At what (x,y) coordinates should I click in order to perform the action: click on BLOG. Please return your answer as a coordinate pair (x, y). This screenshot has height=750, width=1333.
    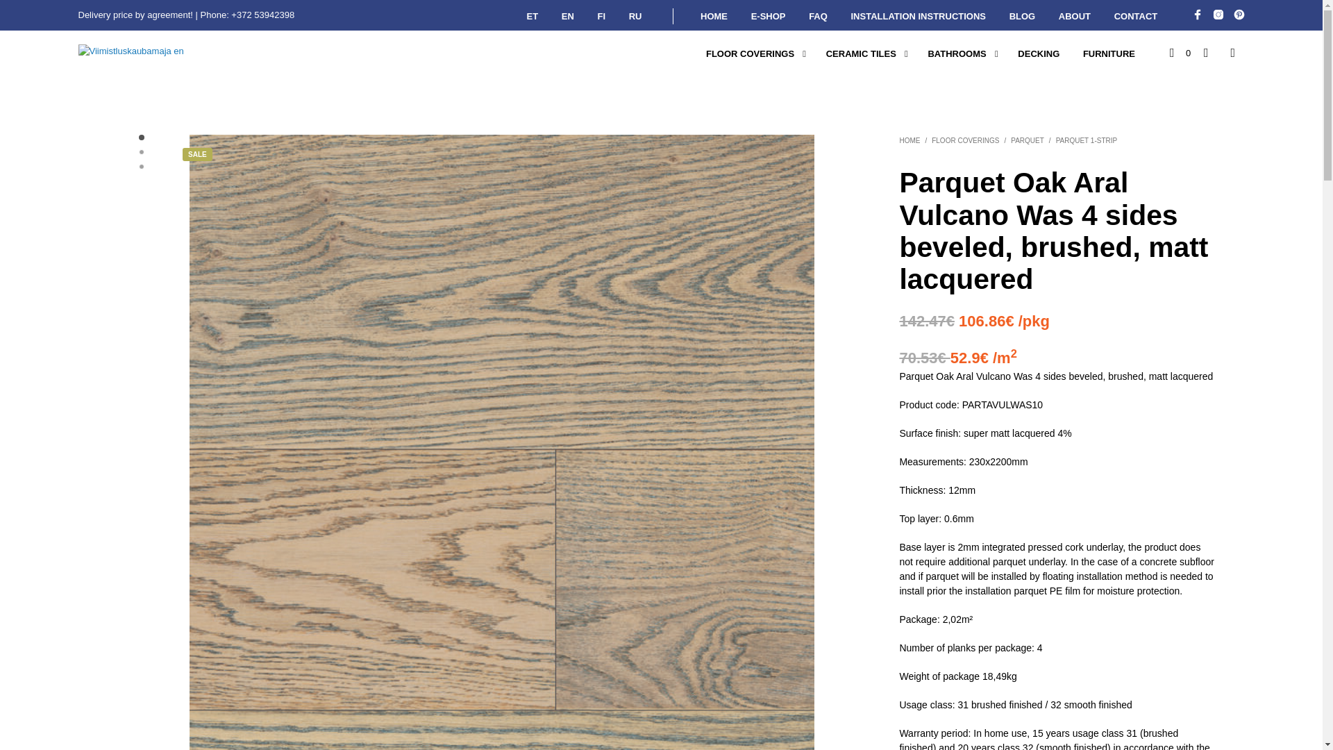
    Looking at the image, I should click on (1022, 17).